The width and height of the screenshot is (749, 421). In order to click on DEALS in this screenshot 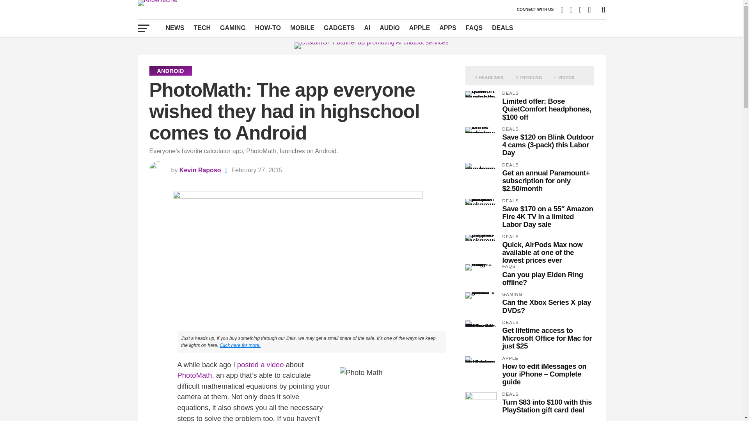, I will do `click(502, 28)`.